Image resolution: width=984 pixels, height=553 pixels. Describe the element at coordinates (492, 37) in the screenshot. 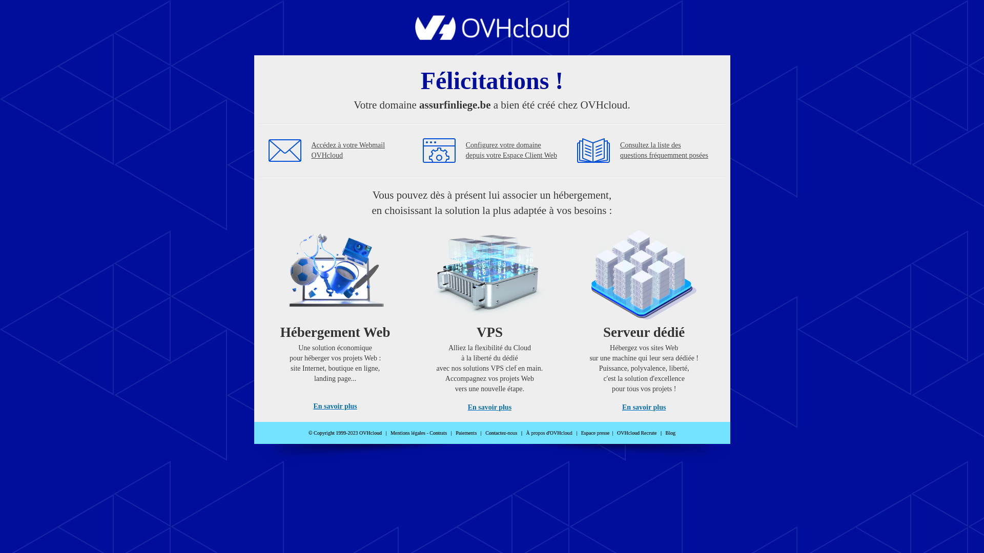

I see `OVHcloud` at that location.